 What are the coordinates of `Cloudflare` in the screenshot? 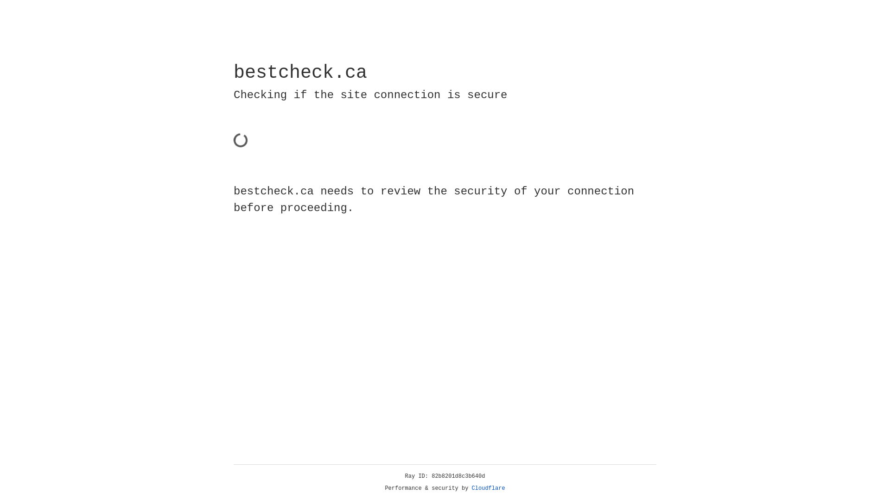 It's located at (489, 488).